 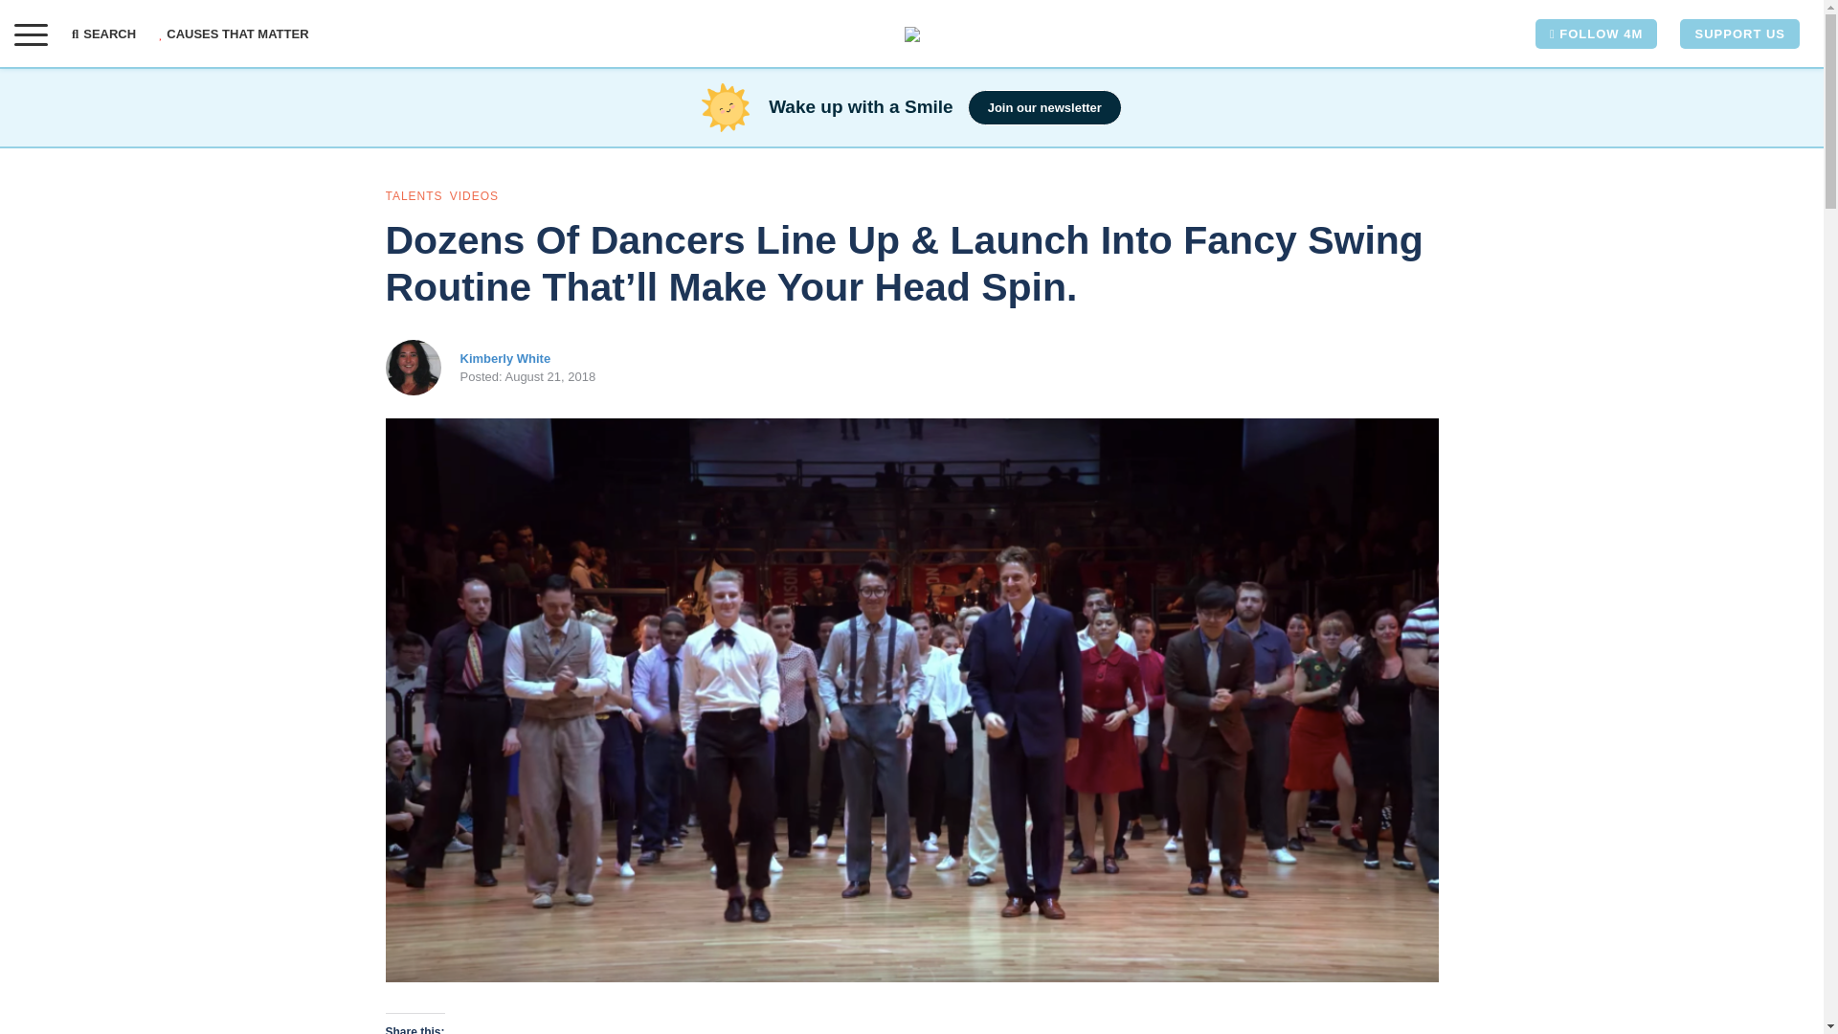 I want to click on CAUSES THAT MATTER, so click(x=234, y=34).